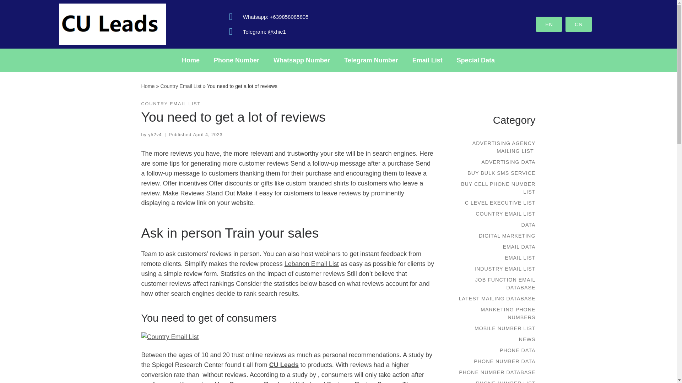 Image resolution: width=682 pixels, height=383 pixels. Describe the element at coordinates (155, 134) in the screenshot. I see `View all posts by y52v4` at that location.